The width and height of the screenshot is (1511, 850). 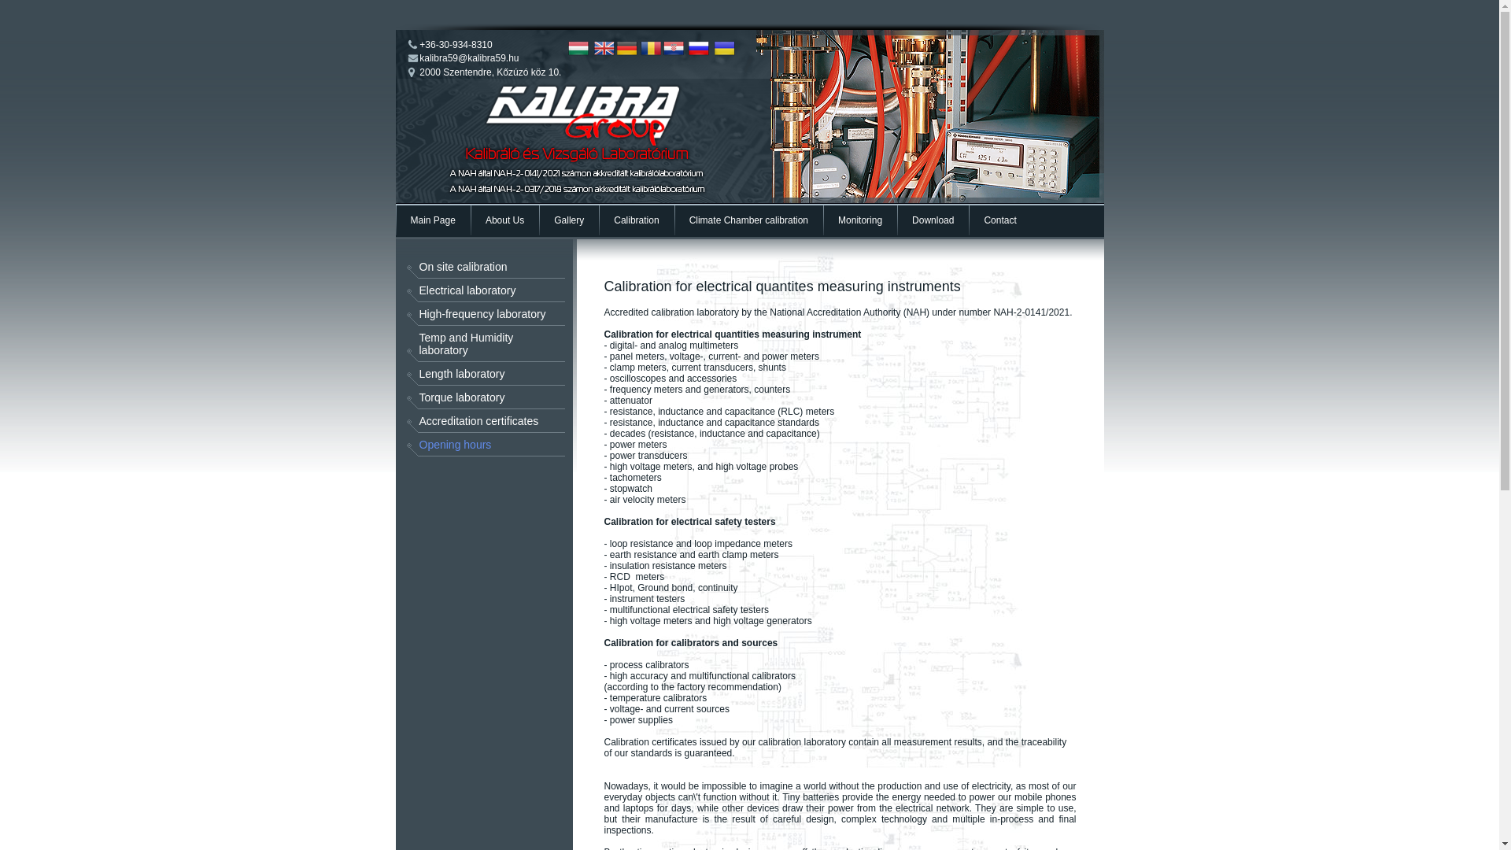 I want to click on Length laboratory, so click(x=478, y=374).